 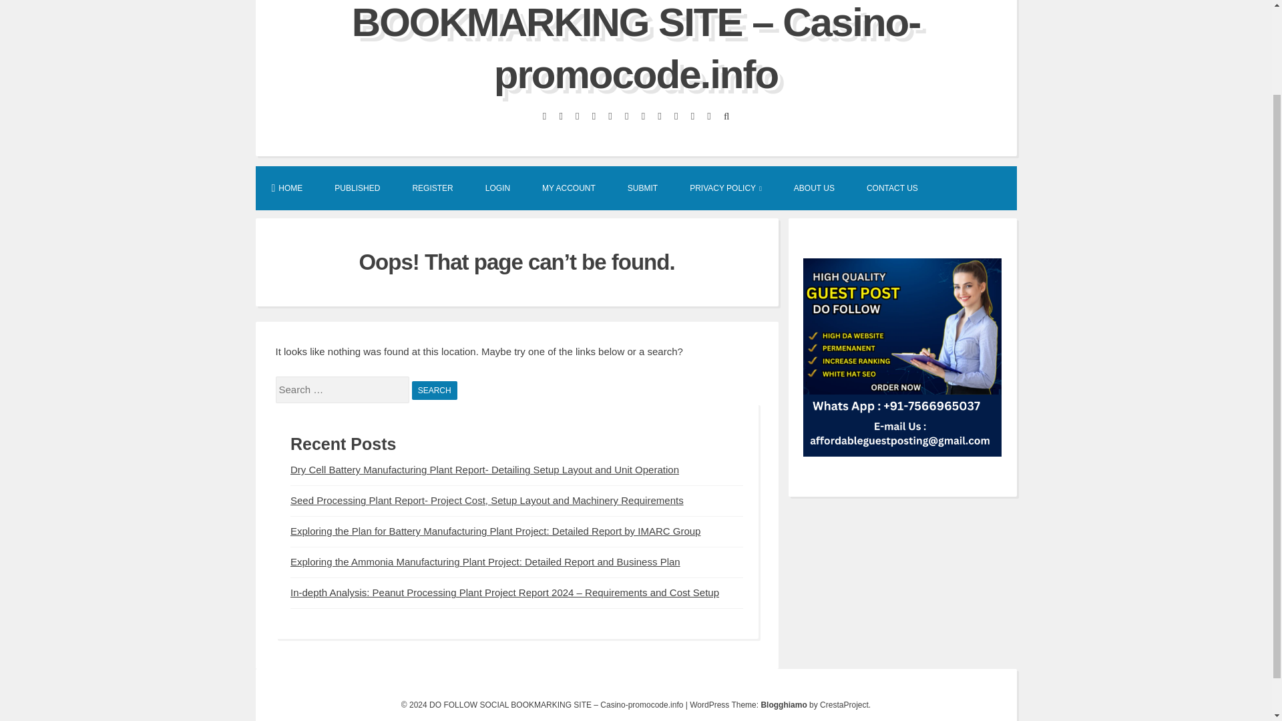 I want to click on ABOUT US, so click(x=815, y=188).